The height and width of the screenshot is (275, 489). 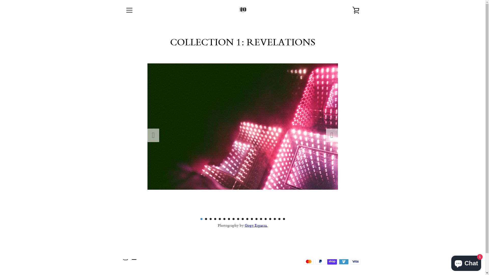 What do you see at coordinates (270, 219) in the screenshot?
I see `16` at bounding box center [270, 219].